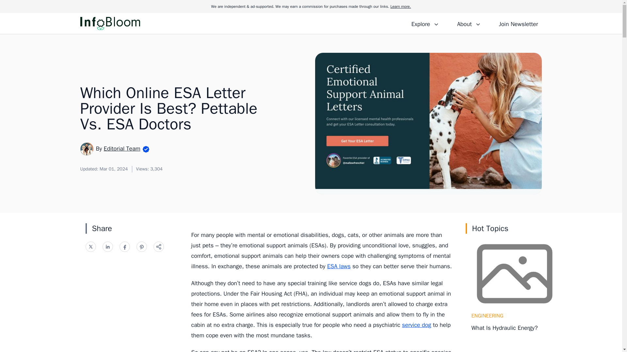 The height and width of the screenshot is (352, 627). Describe the element at coordinates (339, 266) in the screenshot. I see `ESA laws` at that location.